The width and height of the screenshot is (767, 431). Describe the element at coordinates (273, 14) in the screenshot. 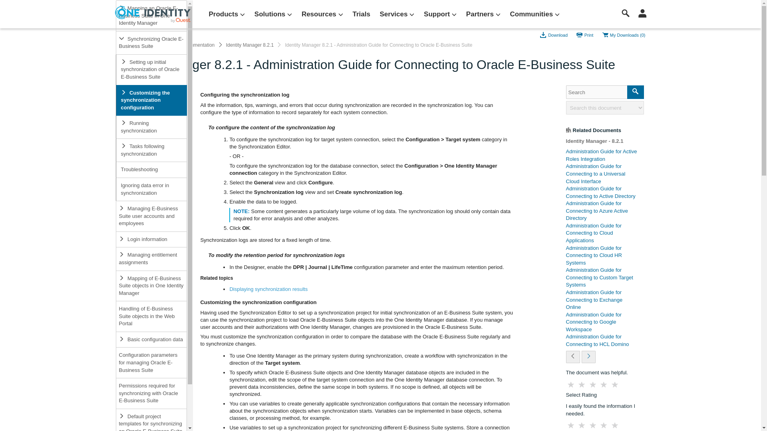

I see `Solutions` at that location.